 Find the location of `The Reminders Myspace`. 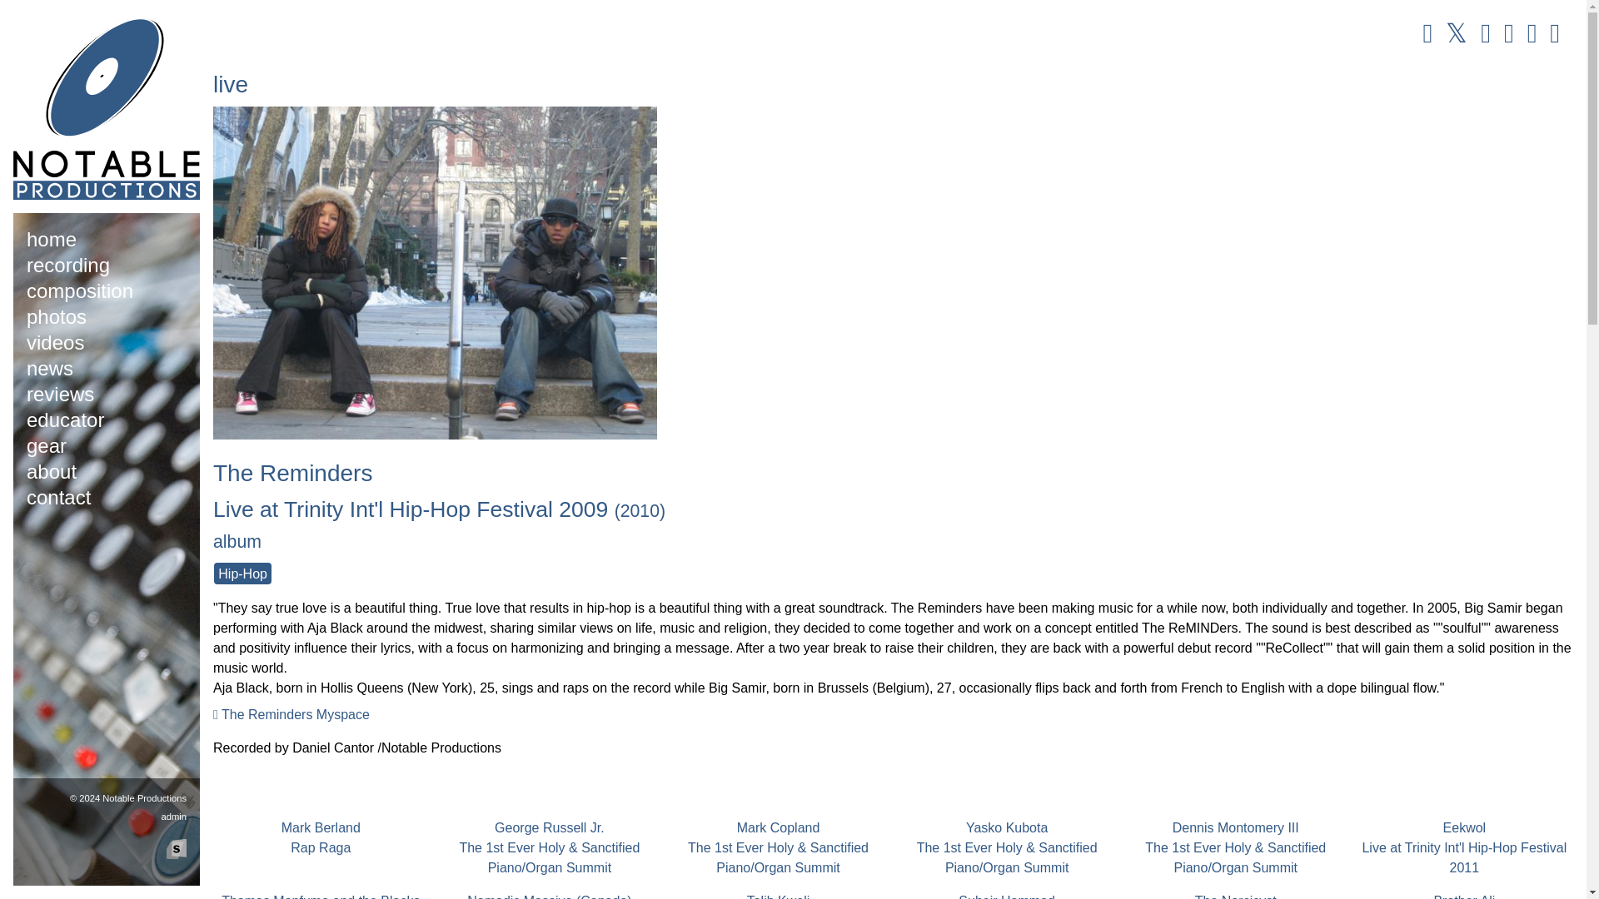

The Reminders Myspace is located at coordinates (68, 268).